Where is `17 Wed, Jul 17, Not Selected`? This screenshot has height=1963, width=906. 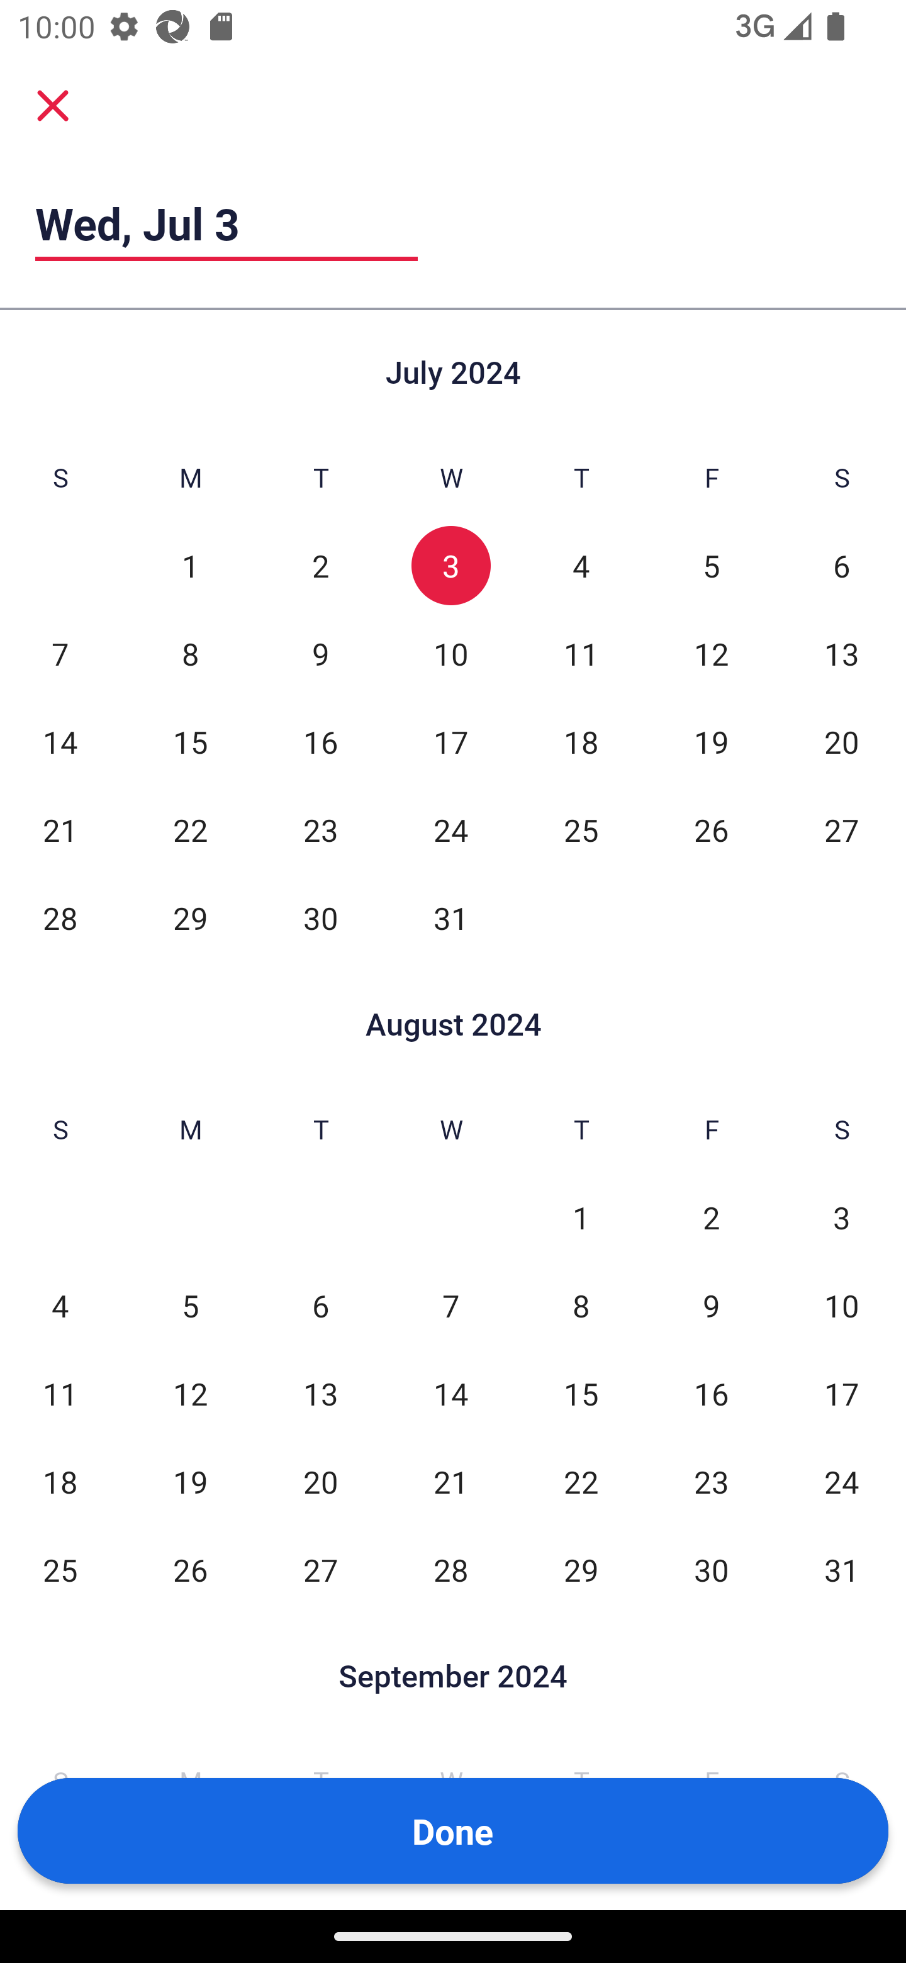 17 Wed, Jul 17, Not Selected is located at coordinates (450, 741).